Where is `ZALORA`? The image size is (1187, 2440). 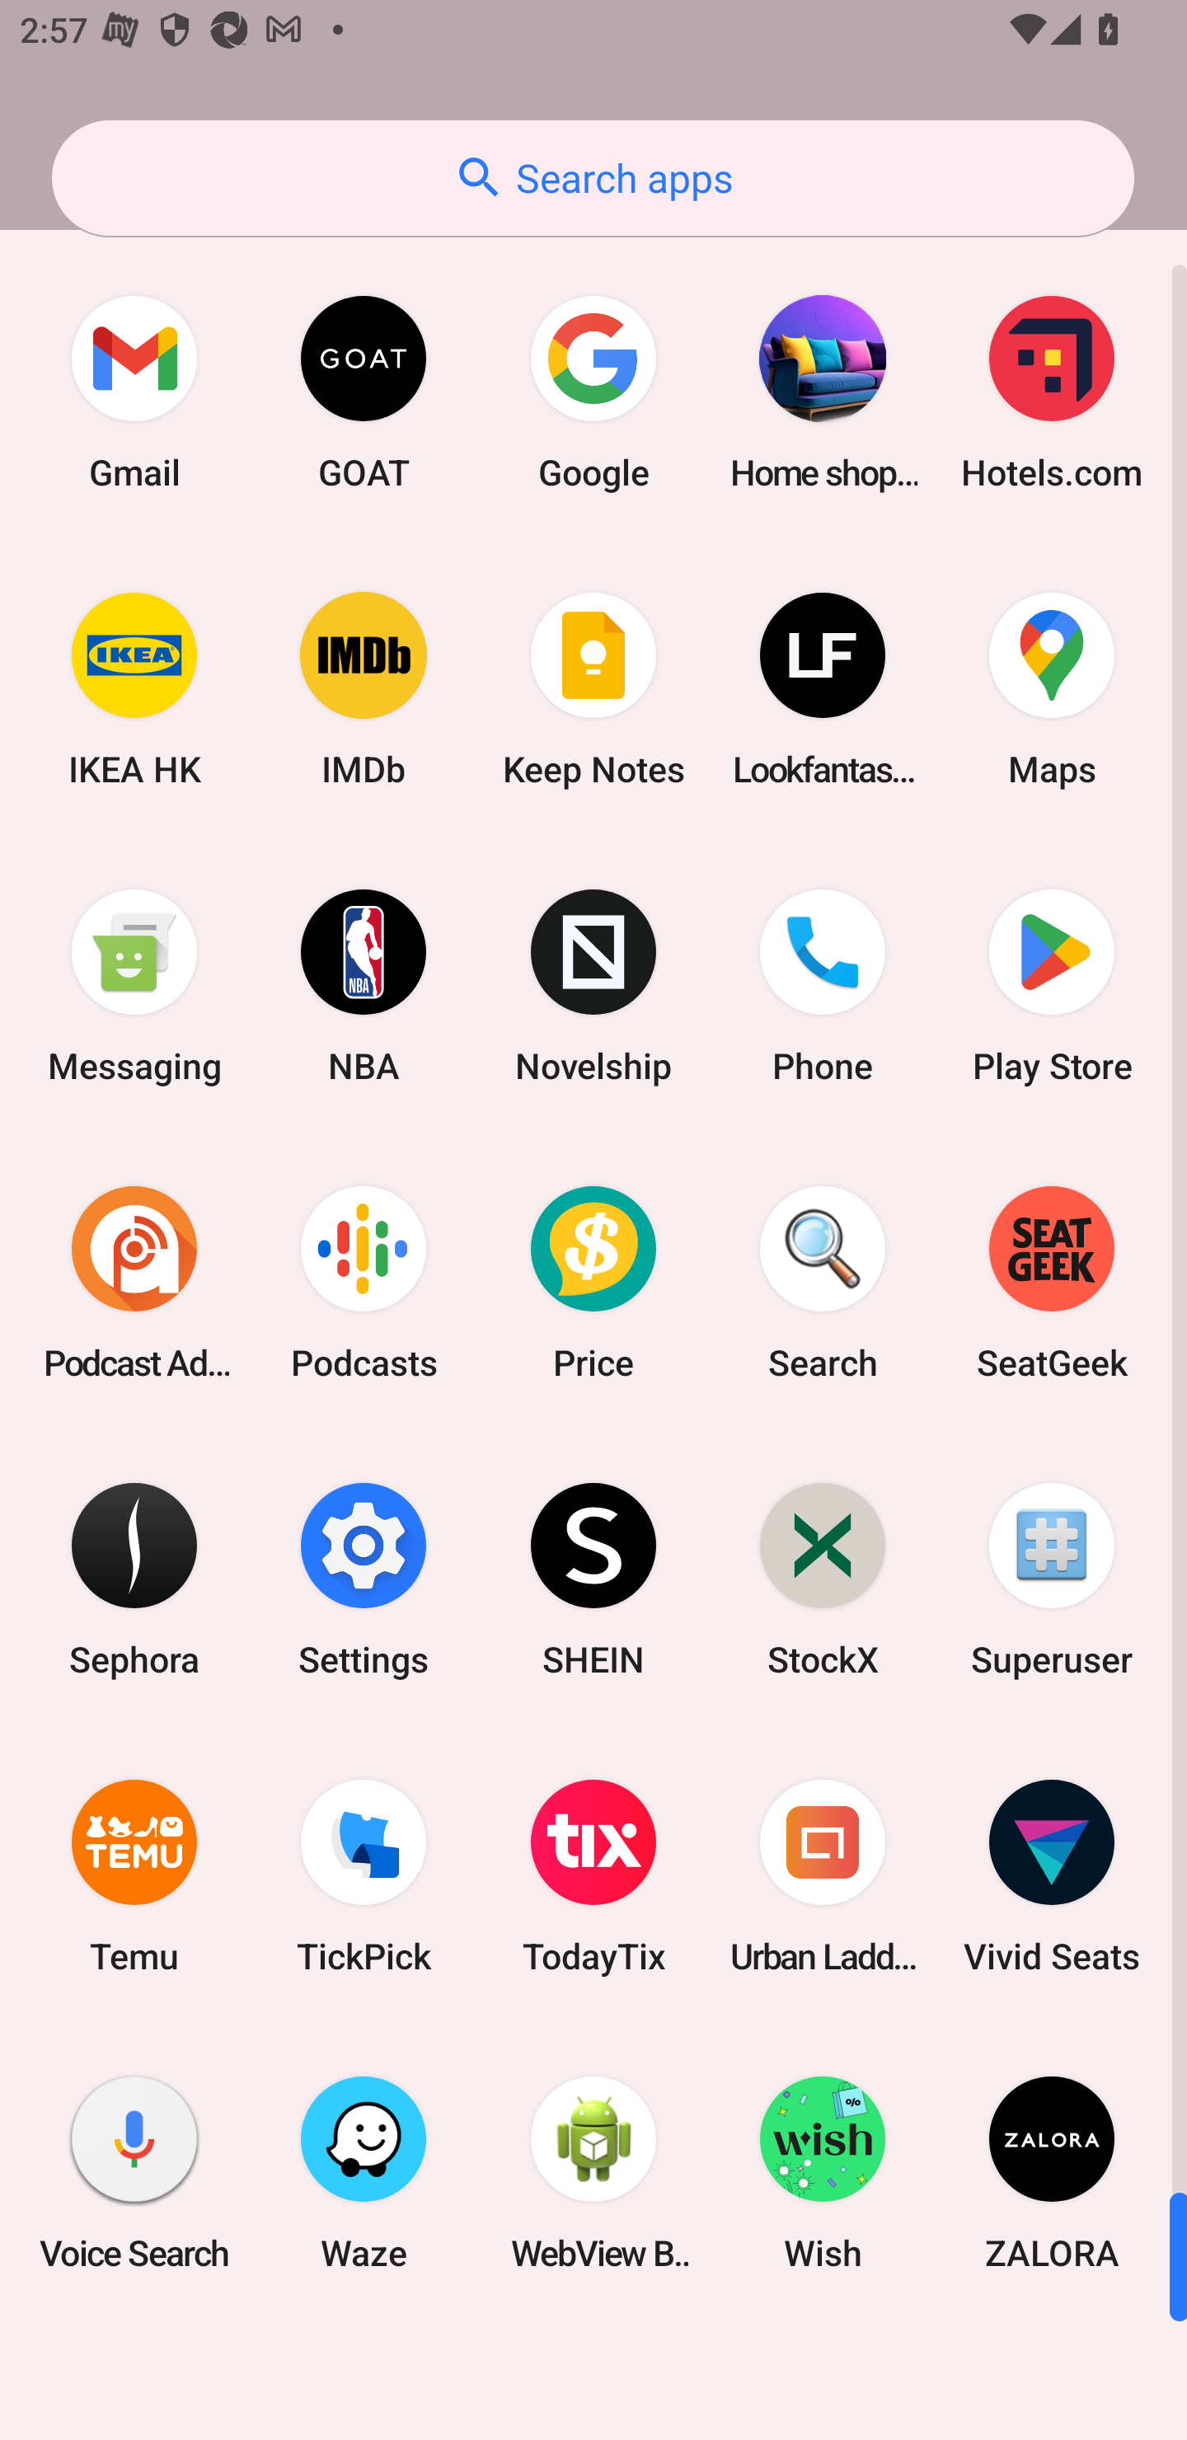 ZALORA is located at coordinates (1052, 2172).